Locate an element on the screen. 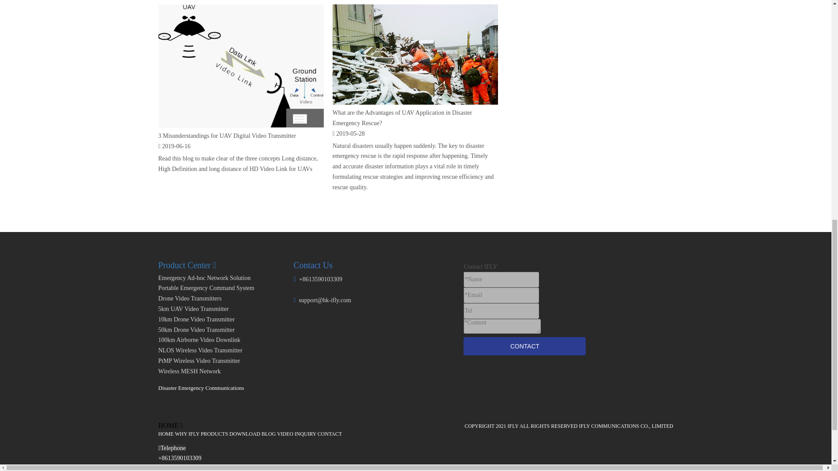 The height and width of the screenshot is (471, 838). Portable Emergency Command System is located at coordinates (206, 288).